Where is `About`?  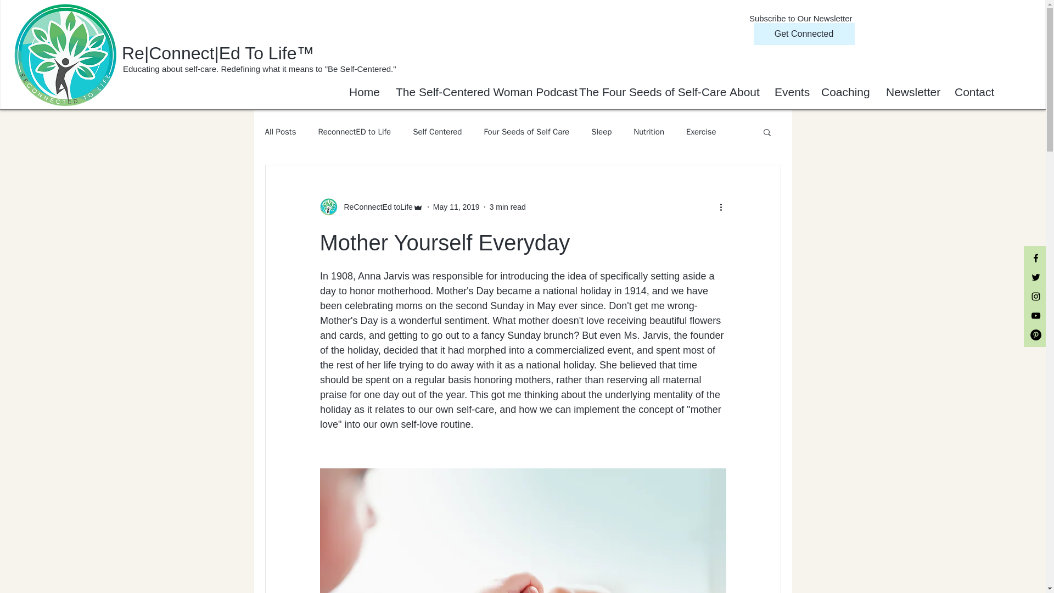 About is located at coordinates (743, 92).